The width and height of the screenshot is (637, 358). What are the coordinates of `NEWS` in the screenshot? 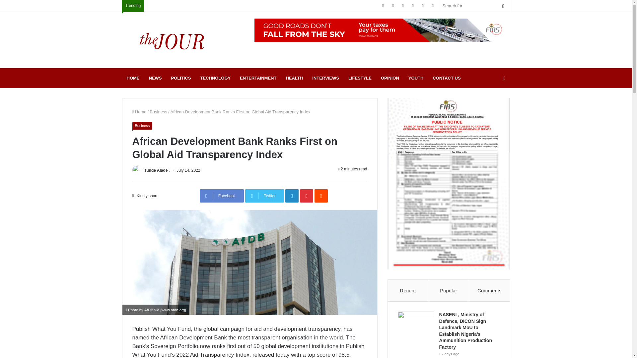 It's located at (155, 78).